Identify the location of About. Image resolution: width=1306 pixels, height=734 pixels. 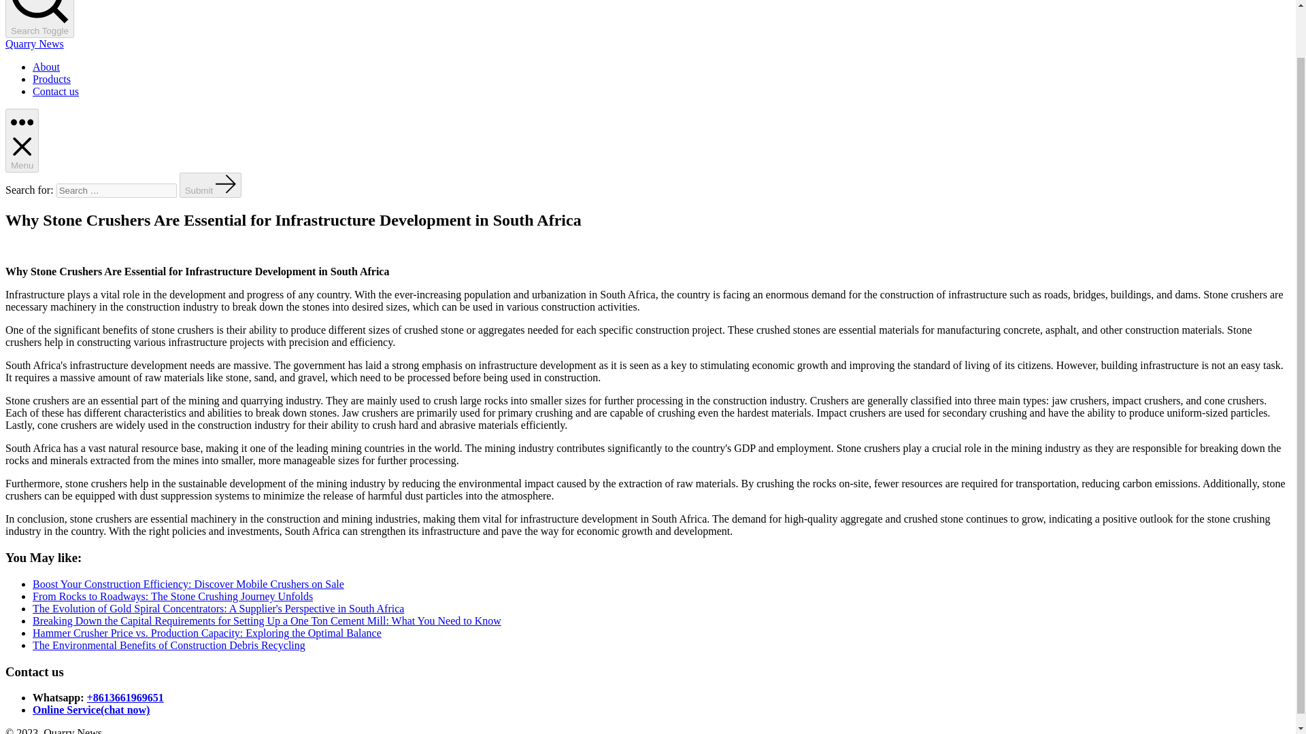
(46, 67).